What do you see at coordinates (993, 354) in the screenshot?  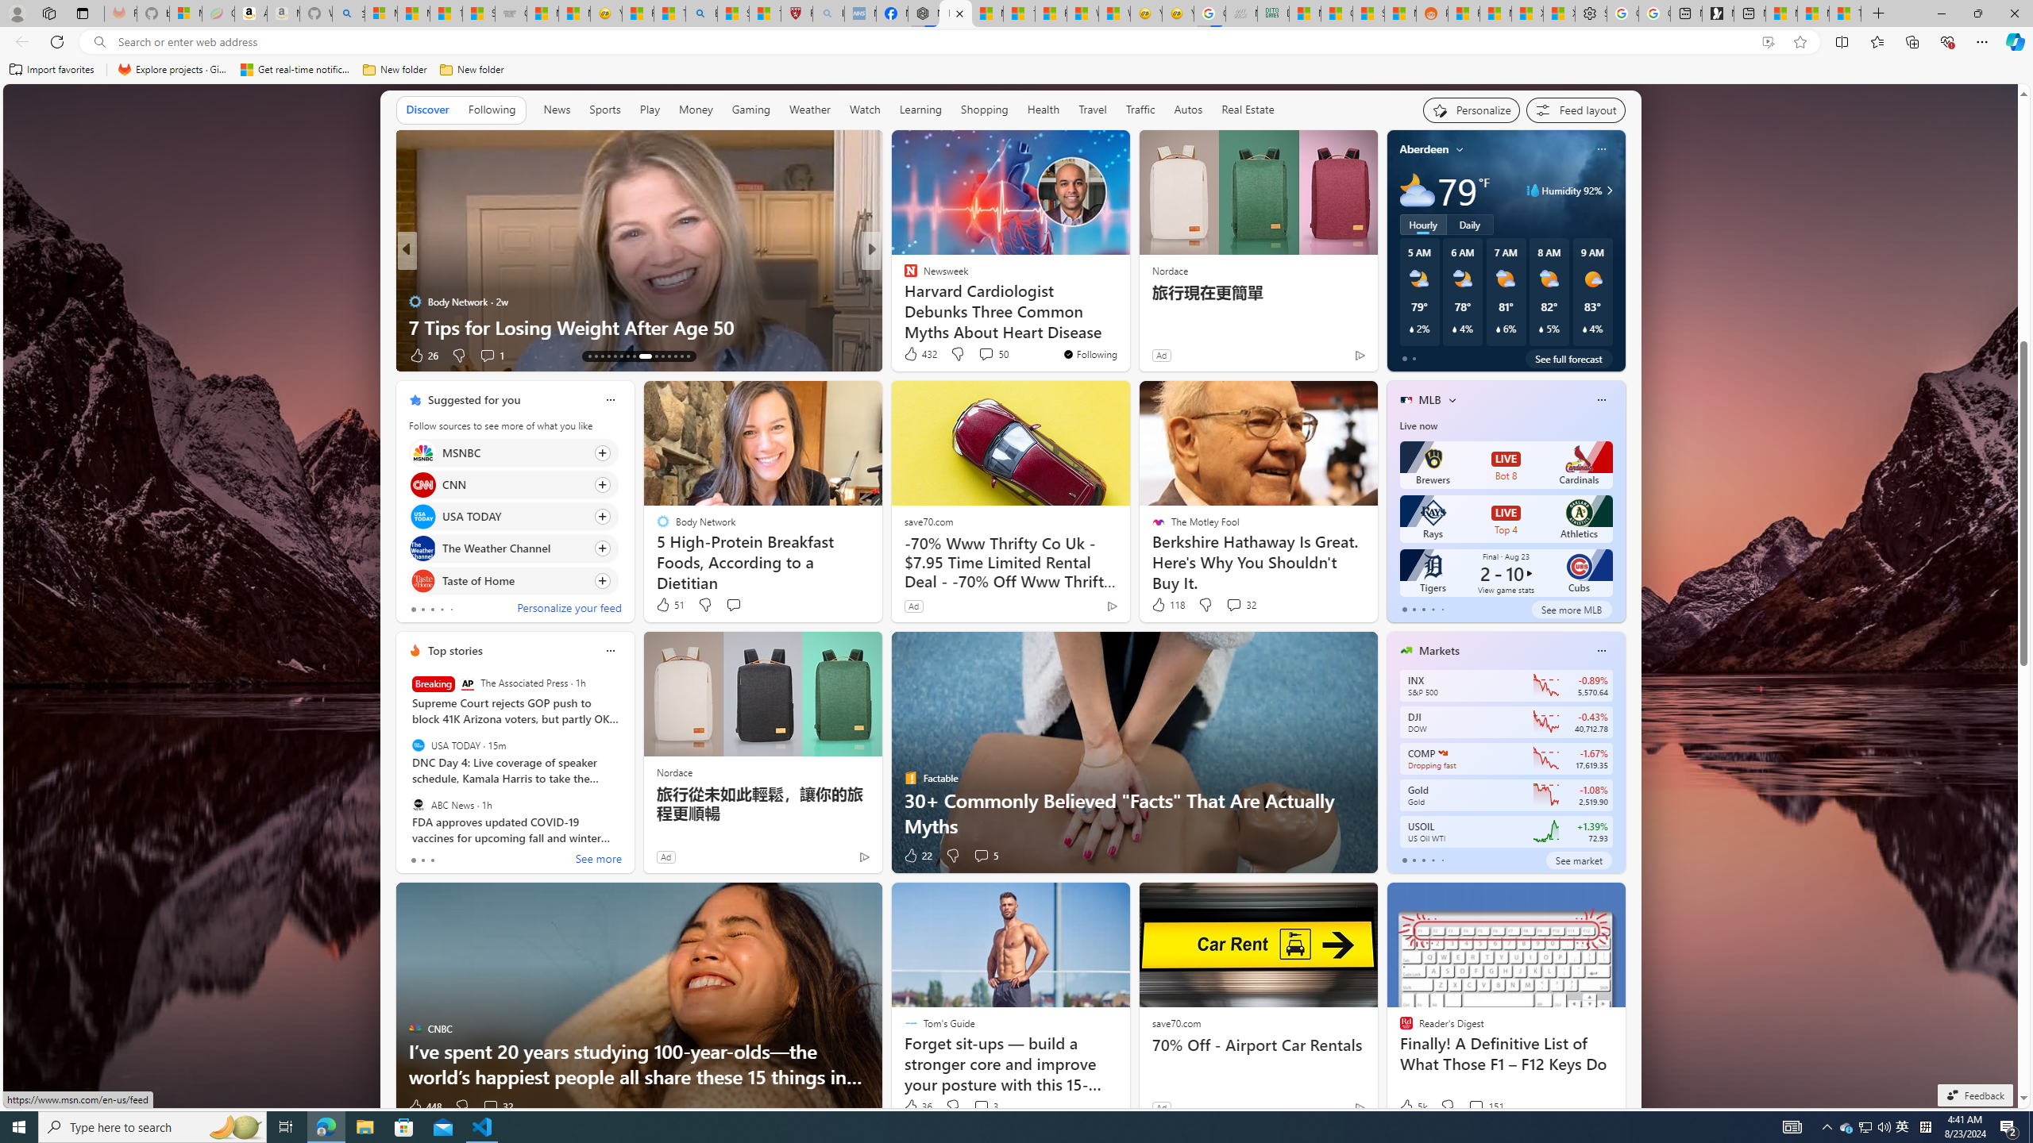 I see `View comments 50 Comment` at bounding box center [993, 354].